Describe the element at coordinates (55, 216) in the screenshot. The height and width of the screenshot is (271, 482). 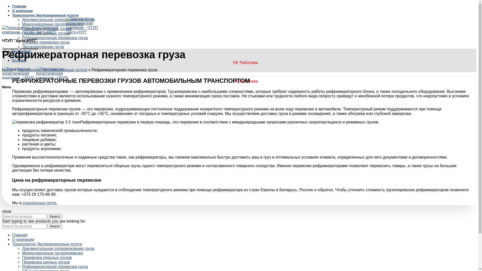
I see `Search` at that location.